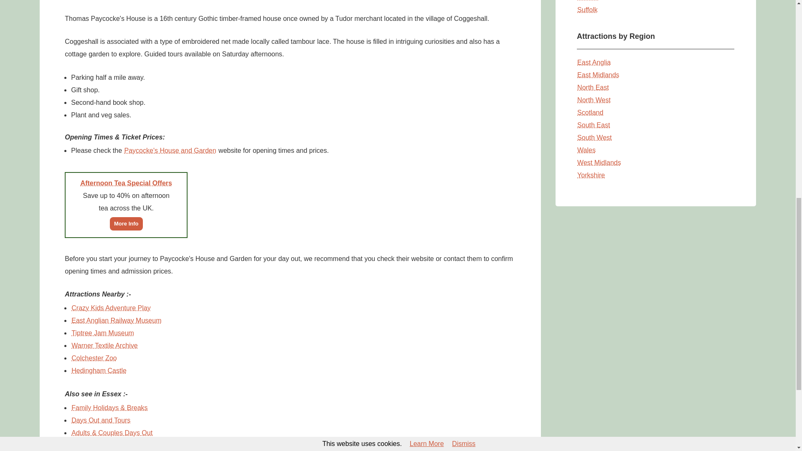 Image resolution: width=802 pixels, height=451 pixels. What do you see at coordinates (126, 183) in the screenshot?
I see `Afternoon Tea Special Offers` at bounding box center [126, 183].